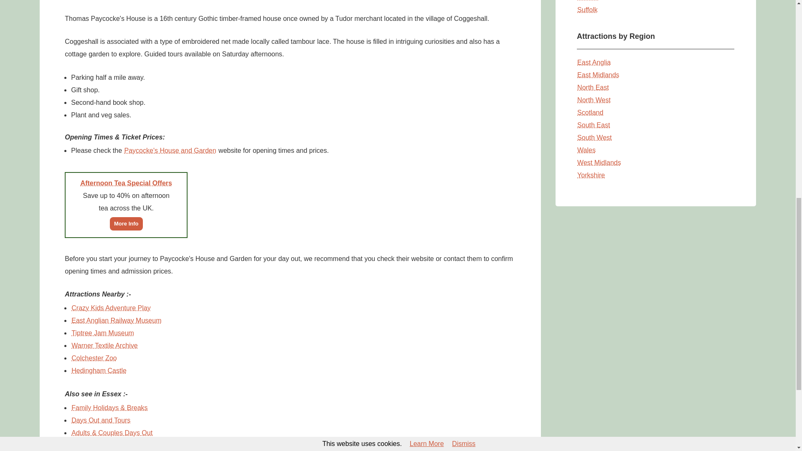 Image resolution: width=802 pixels, height=451 pixels. What do you see at coordinates (126, 183) in the screenshot?
I see `Afternoon Tea Special Offers` at bounding box center [126, 183].